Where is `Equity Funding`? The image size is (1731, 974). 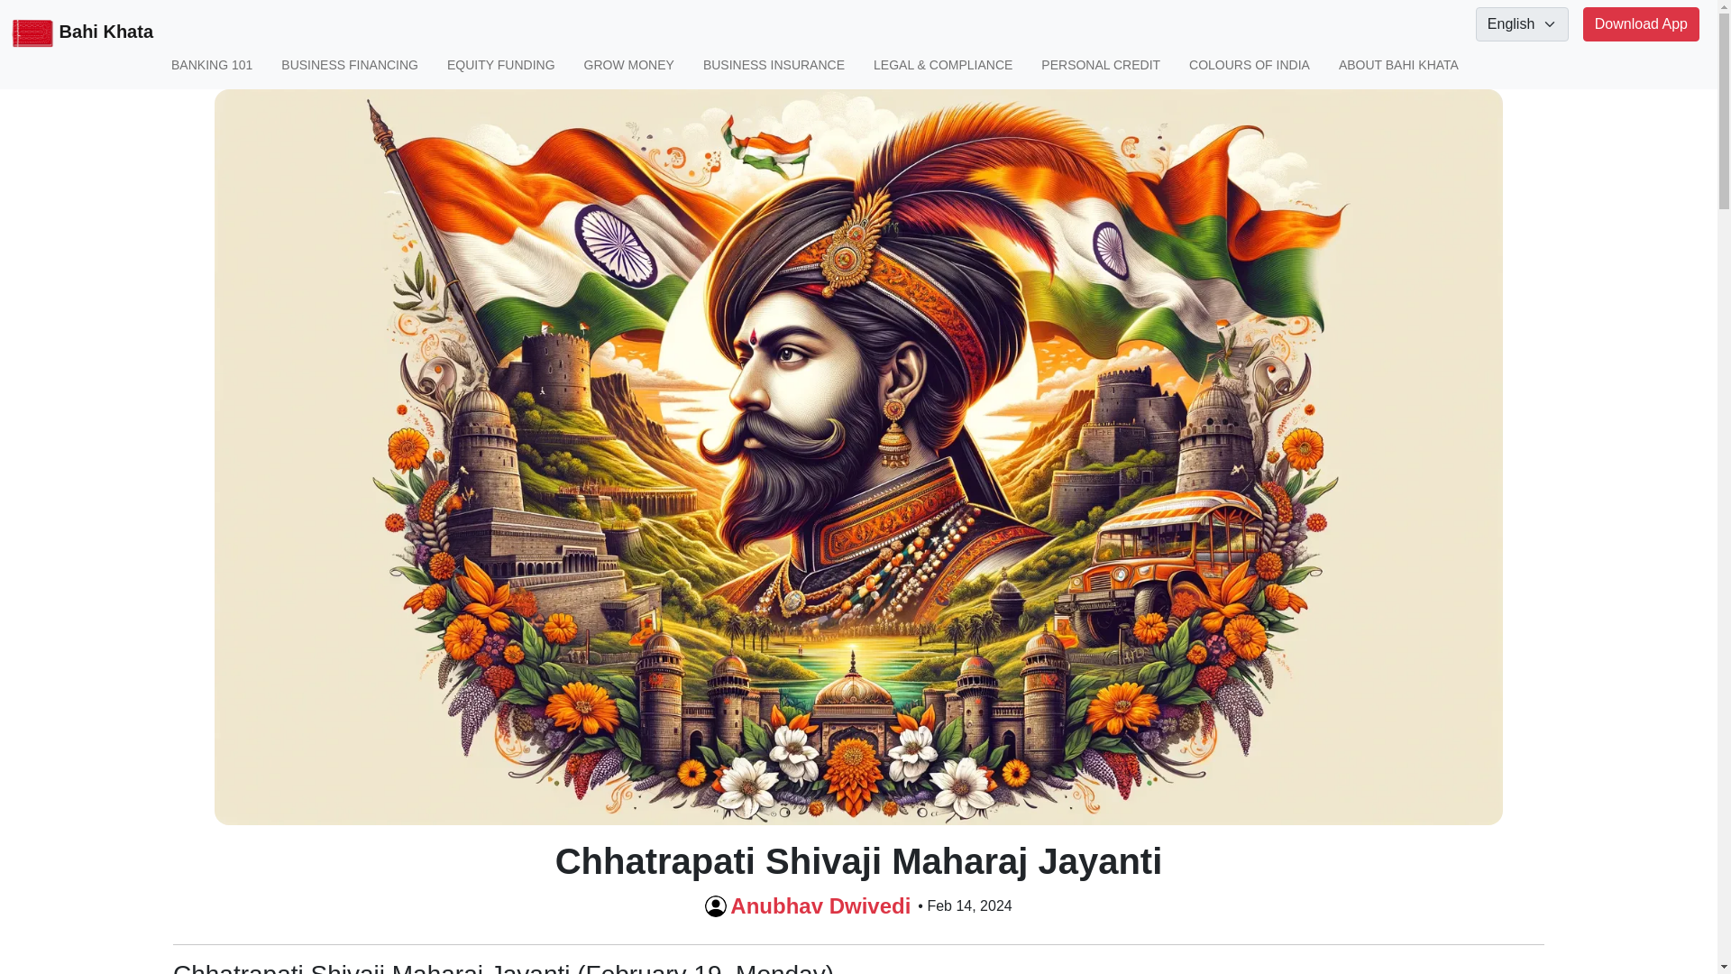 Equity Funding is located at coordinates (501, 65).